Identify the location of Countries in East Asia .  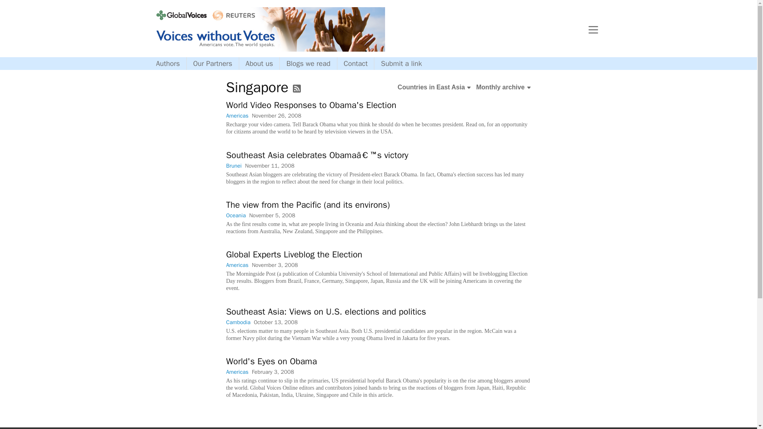
(434, 87).